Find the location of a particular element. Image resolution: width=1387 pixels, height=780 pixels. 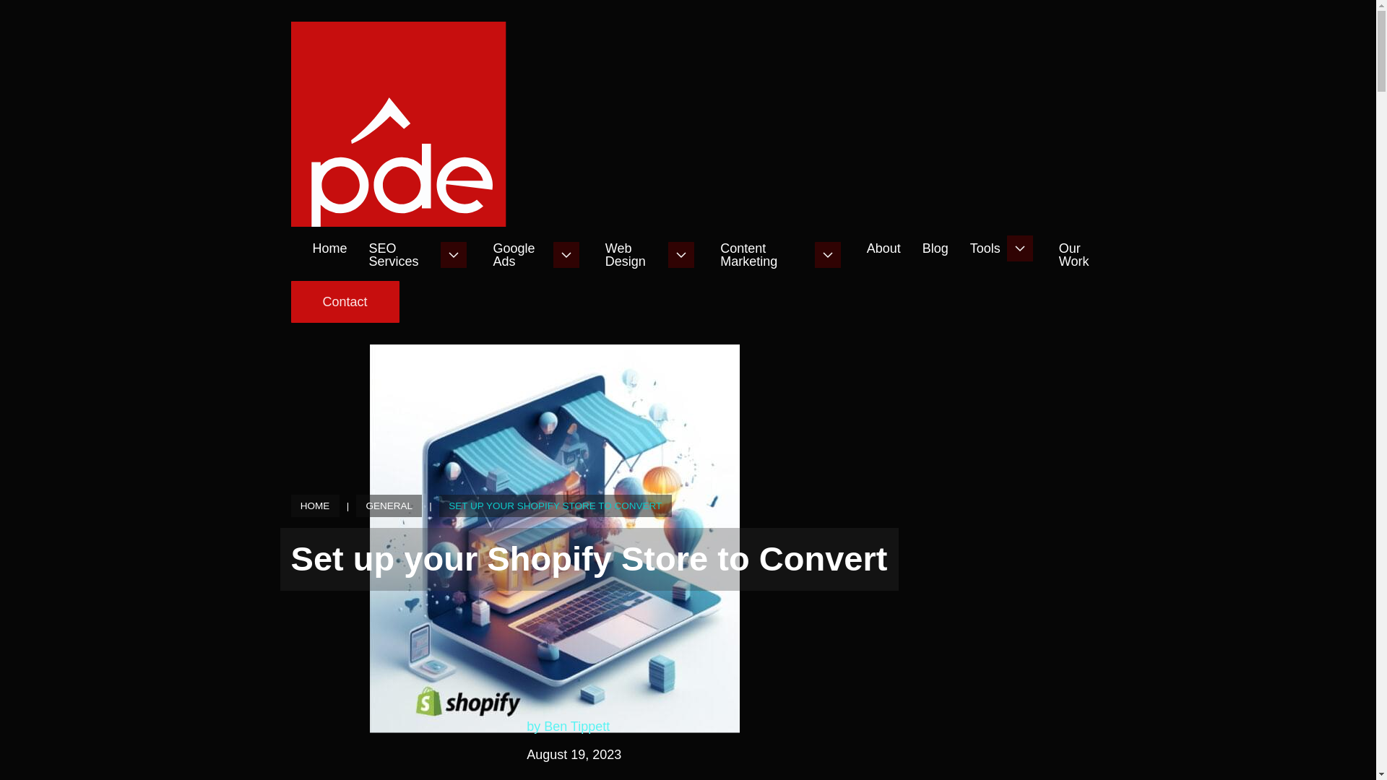

Google Ads is located at coordinates (519, 254).